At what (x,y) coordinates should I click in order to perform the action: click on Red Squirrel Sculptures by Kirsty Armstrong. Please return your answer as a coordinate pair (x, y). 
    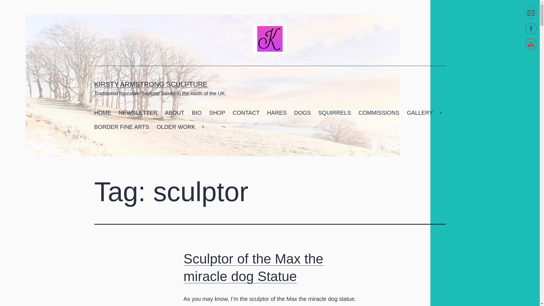
    Looking at the image, I should click on (334, 113).